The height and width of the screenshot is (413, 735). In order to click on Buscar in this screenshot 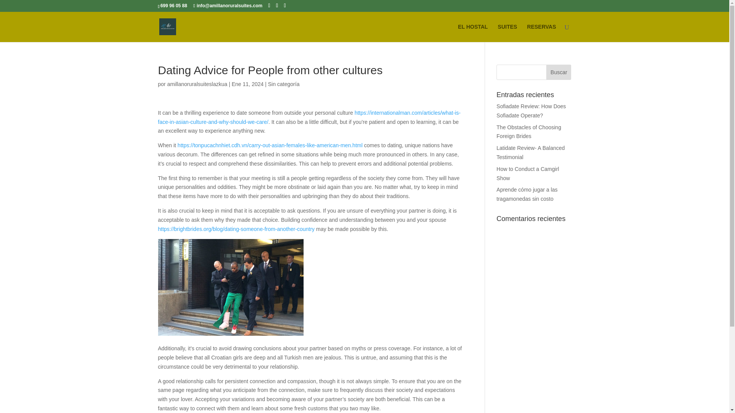, I will do `click(558, 72)`.